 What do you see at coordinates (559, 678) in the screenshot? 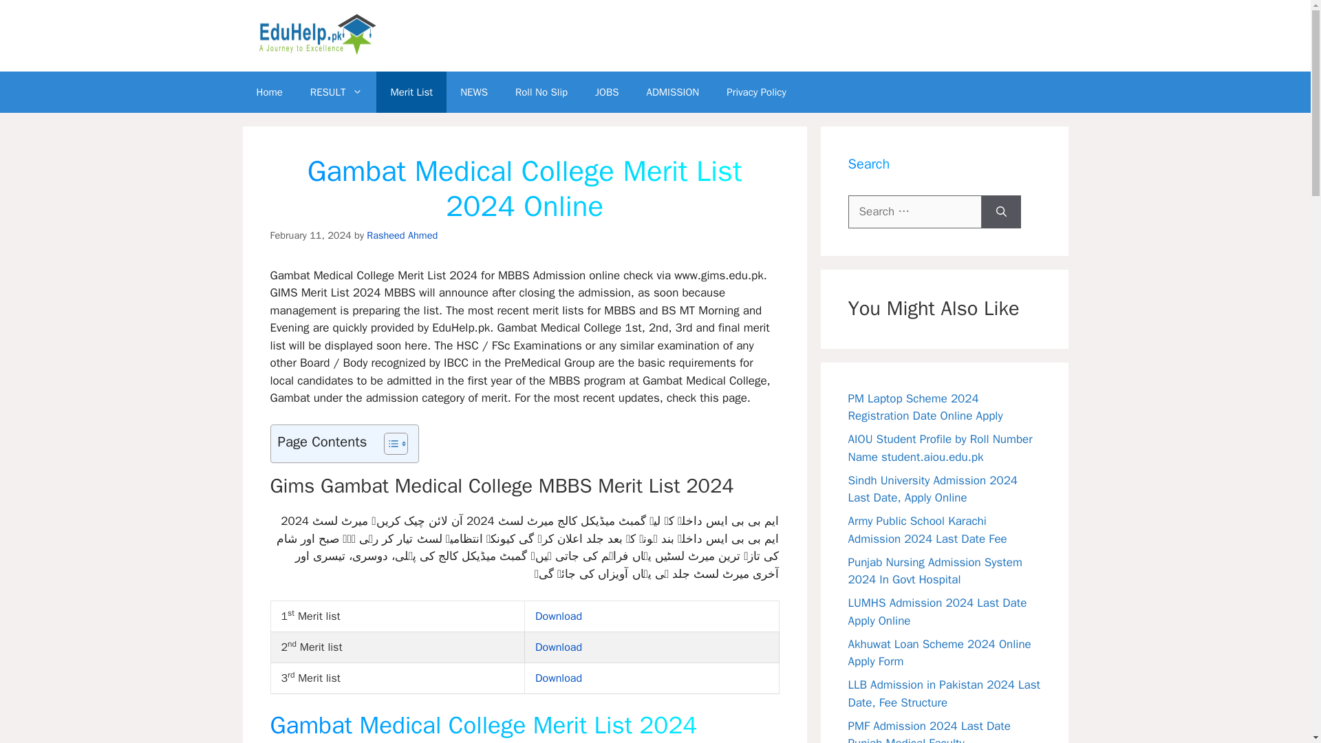
I see `Download` at bounding box center [559, 678].